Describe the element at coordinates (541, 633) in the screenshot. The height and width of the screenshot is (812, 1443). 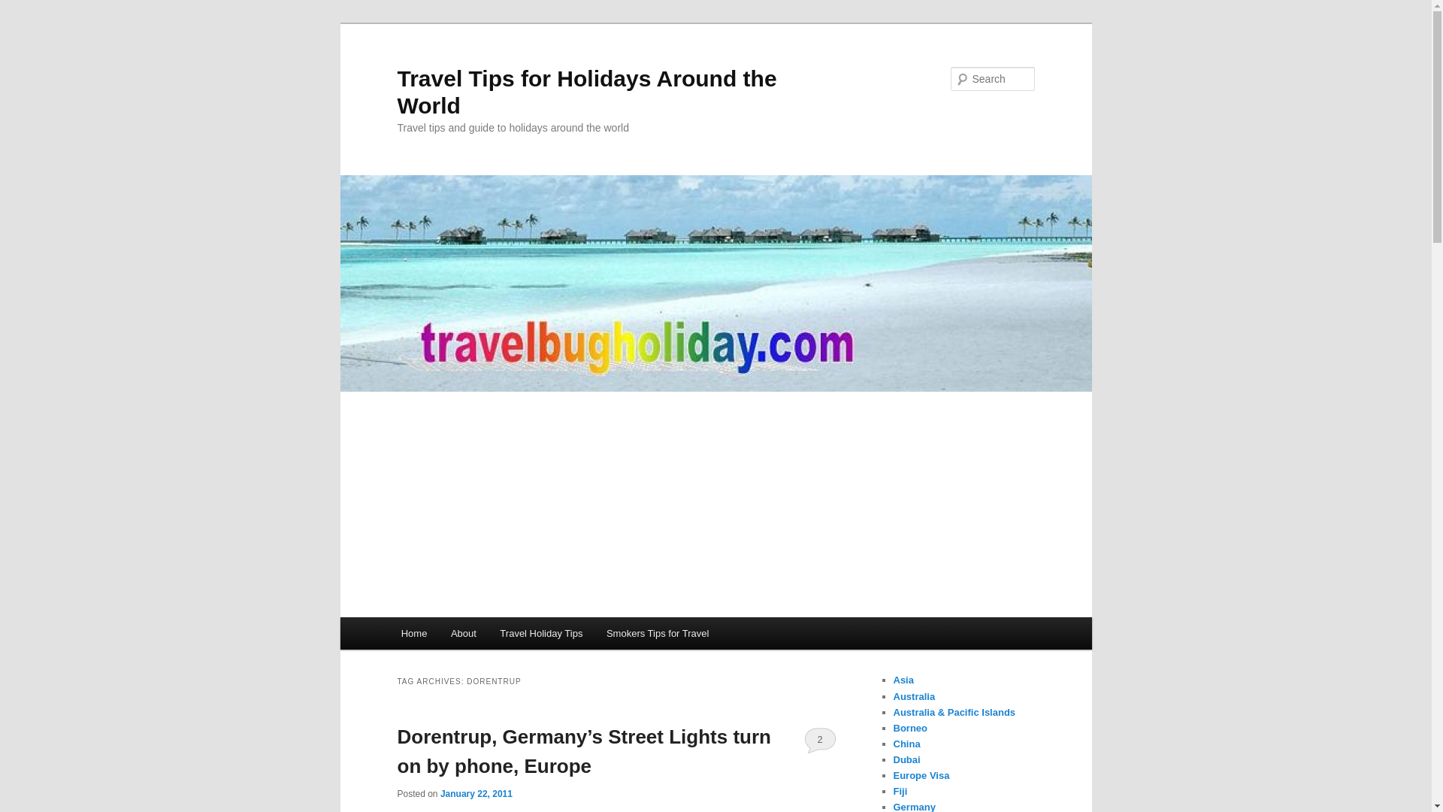
I see `Travel Holiday Tips` at that location.